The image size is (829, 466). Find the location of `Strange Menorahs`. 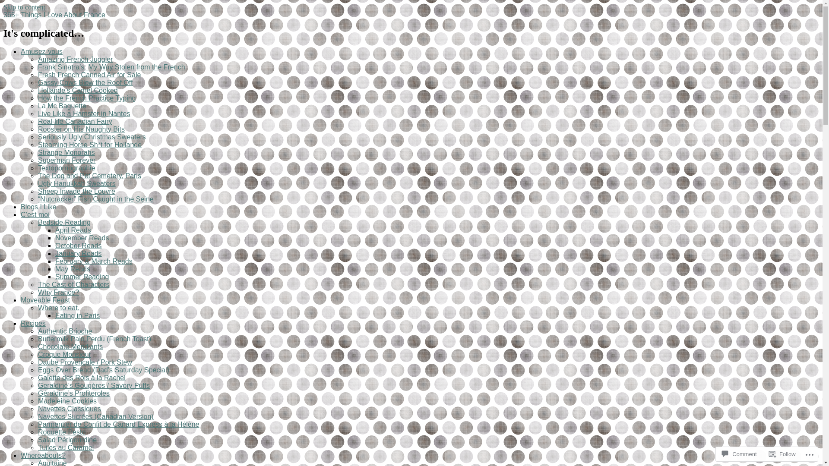

Strange Menorahs is located at coordinates (66, 153).